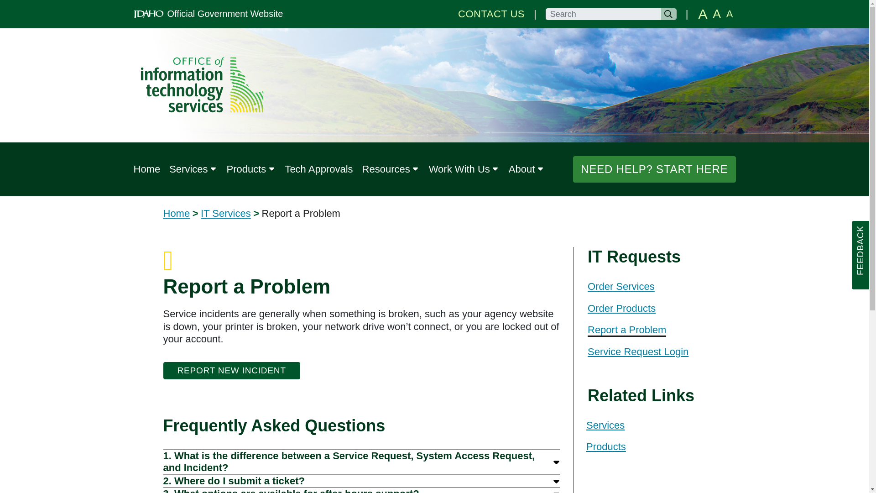  What do you see at coordinates (491, 14) in the screenshot?
I see `CONTACT US` at bounding box center [491, 14].